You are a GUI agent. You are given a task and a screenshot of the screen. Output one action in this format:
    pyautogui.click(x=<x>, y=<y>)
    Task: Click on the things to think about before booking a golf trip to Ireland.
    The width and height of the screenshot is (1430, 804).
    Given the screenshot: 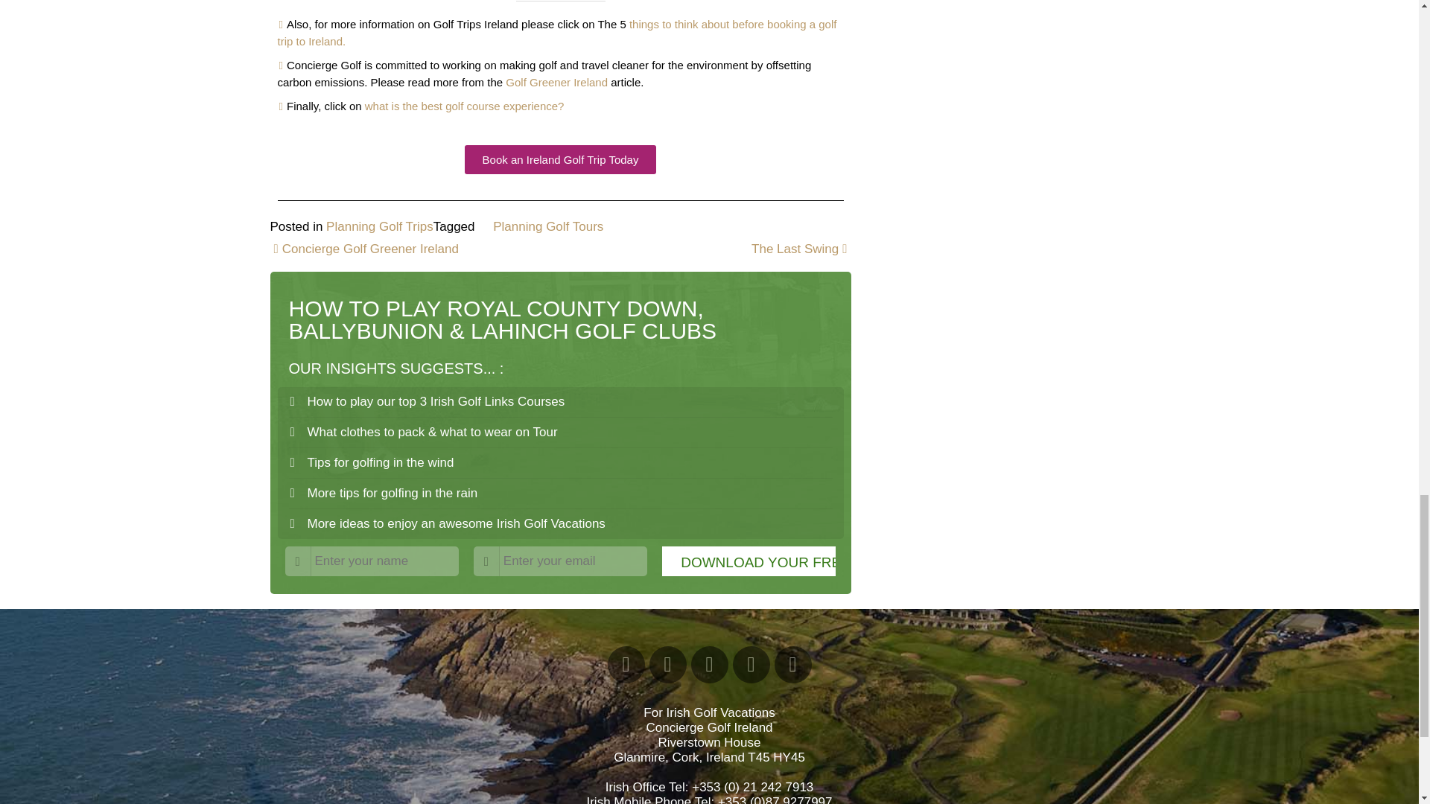 What is the action you would take?
    pyautogui.click(x=557, y=32)
    